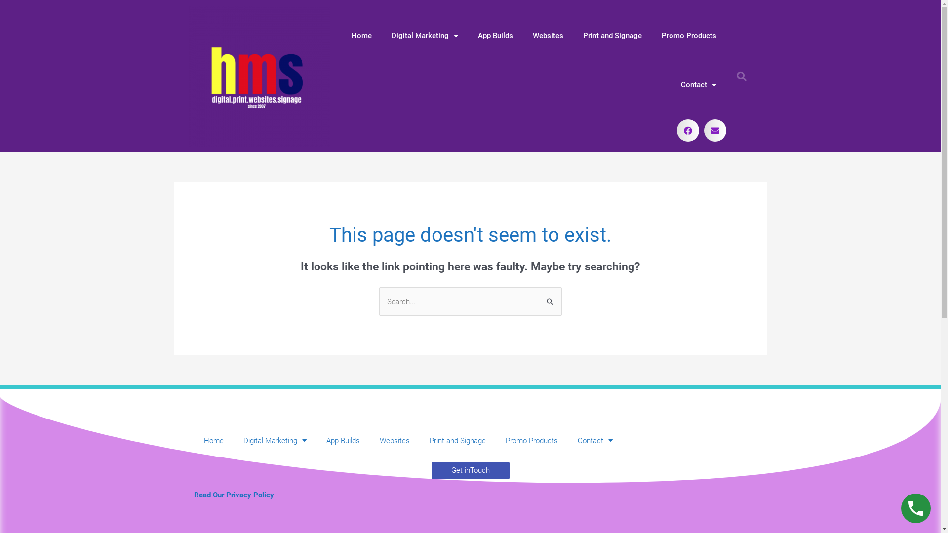 This screenshot has width=948, height=533. I want to click on Print and Signage, so click(458, 441).